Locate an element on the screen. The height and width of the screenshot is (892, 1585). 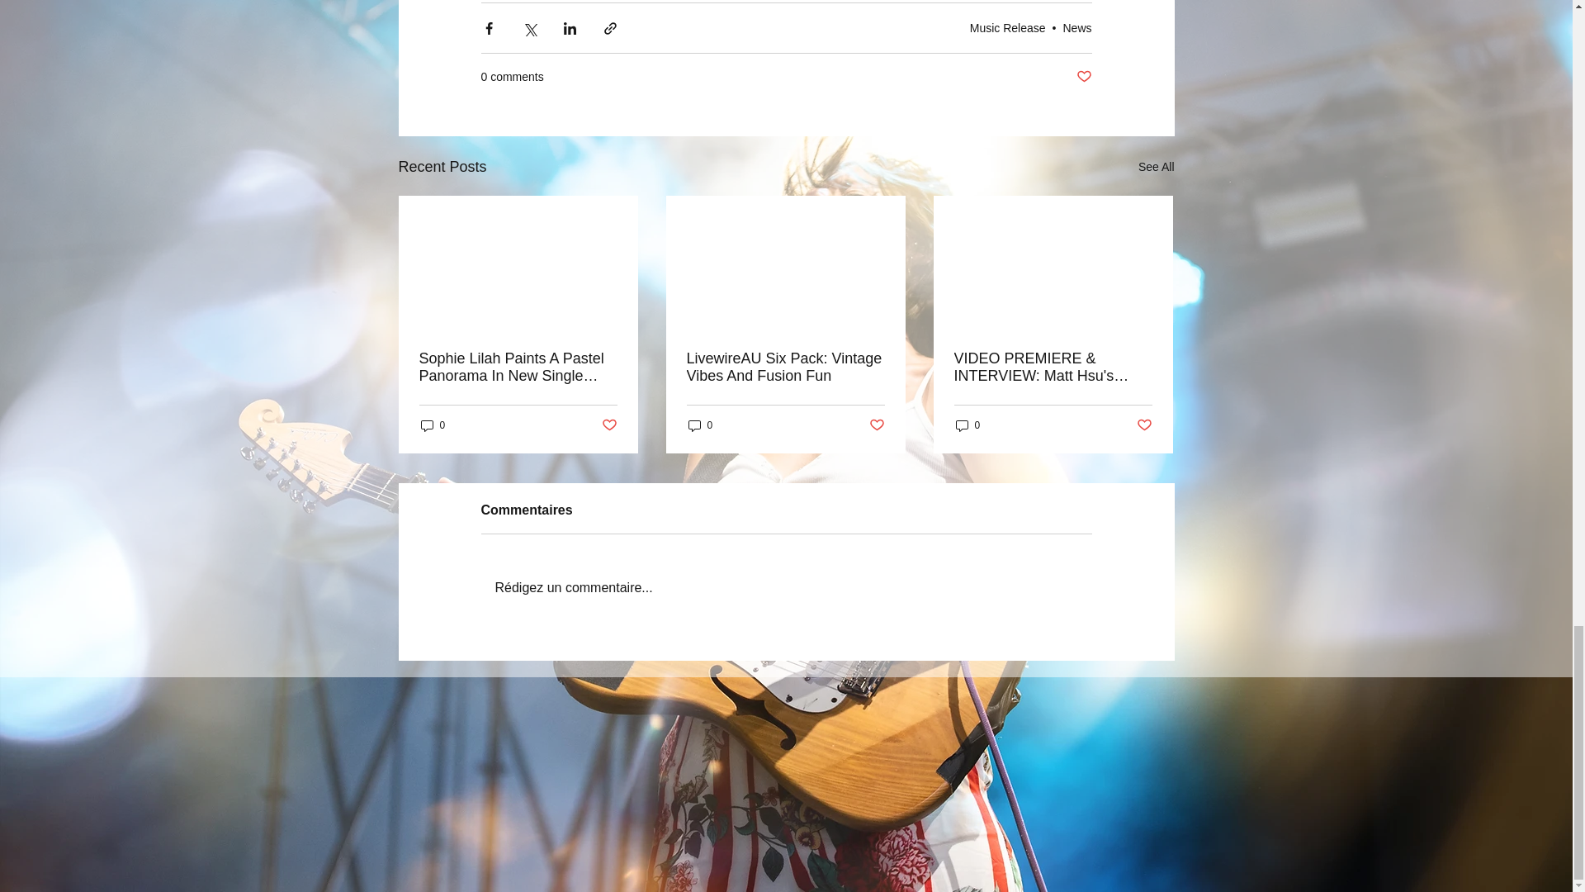
Music Release is located at coordinates (1008, 28).